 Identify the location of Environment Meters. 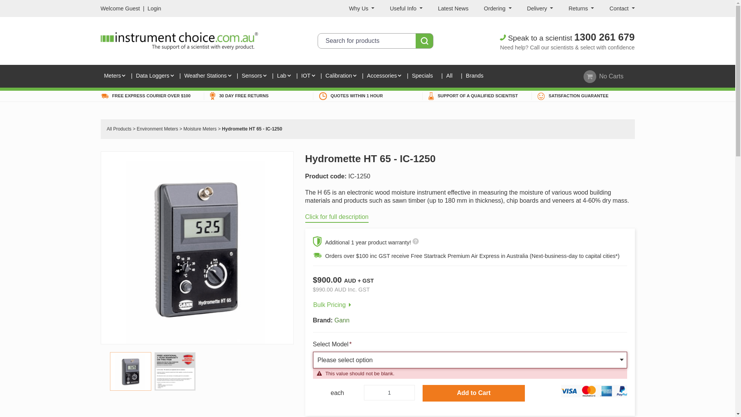
(157, 129).